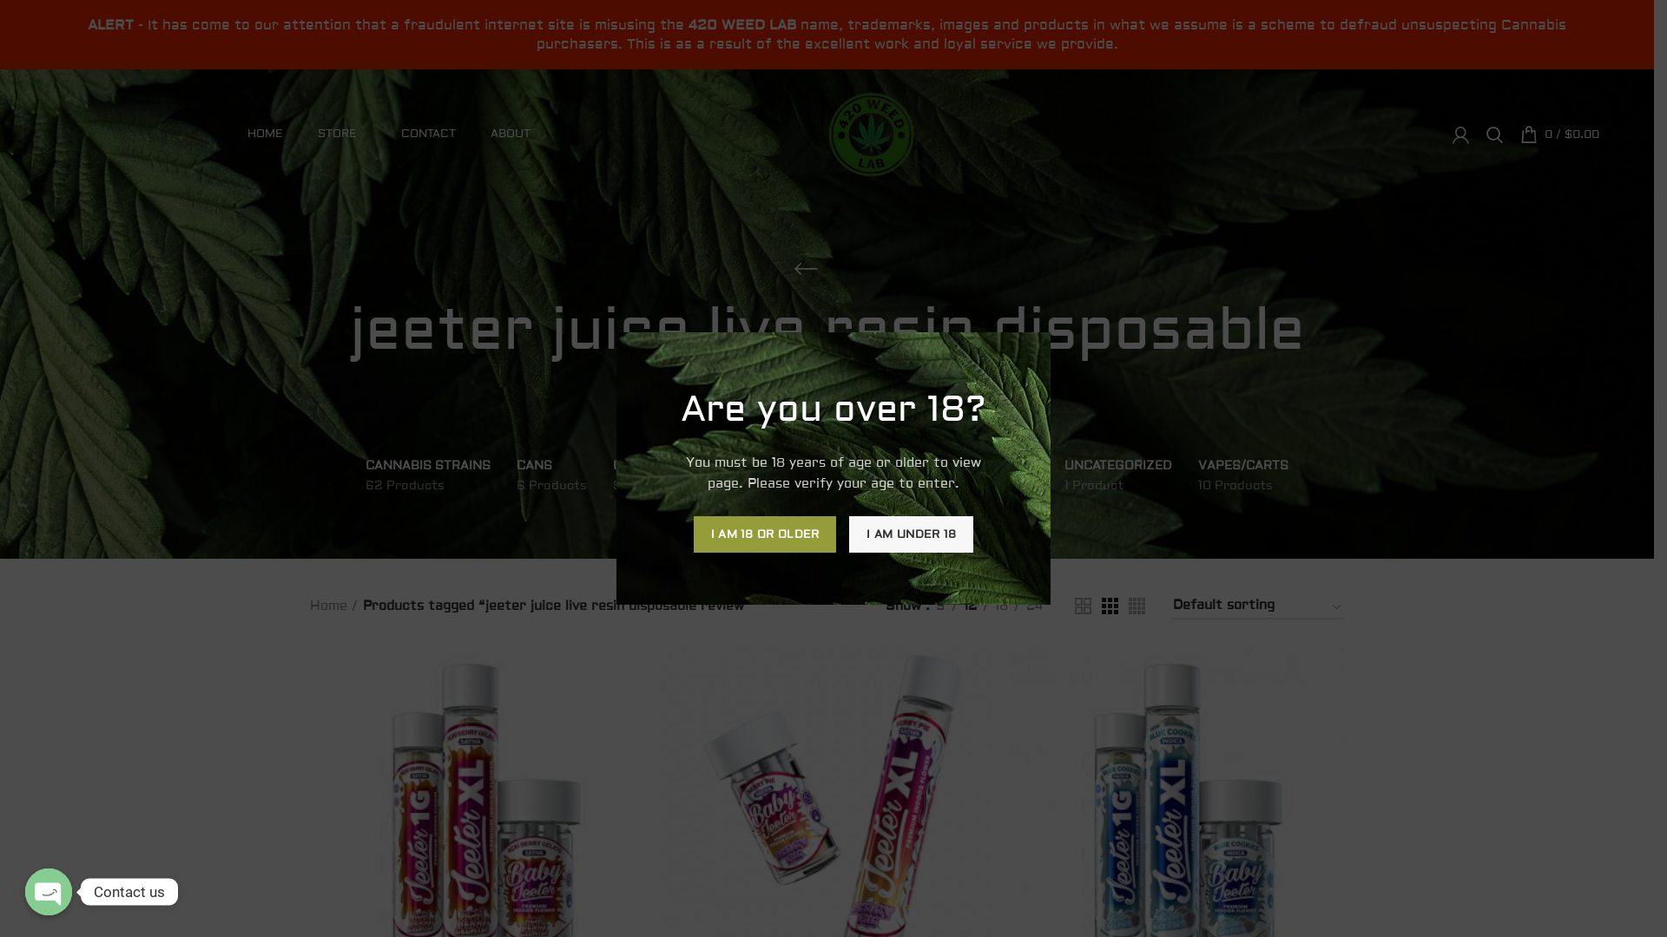  What do you see at coordinates (1243, 475) in the screenshot?
I see `VAPES/CARTS
10 Products` at bounding box center [1243, 475].